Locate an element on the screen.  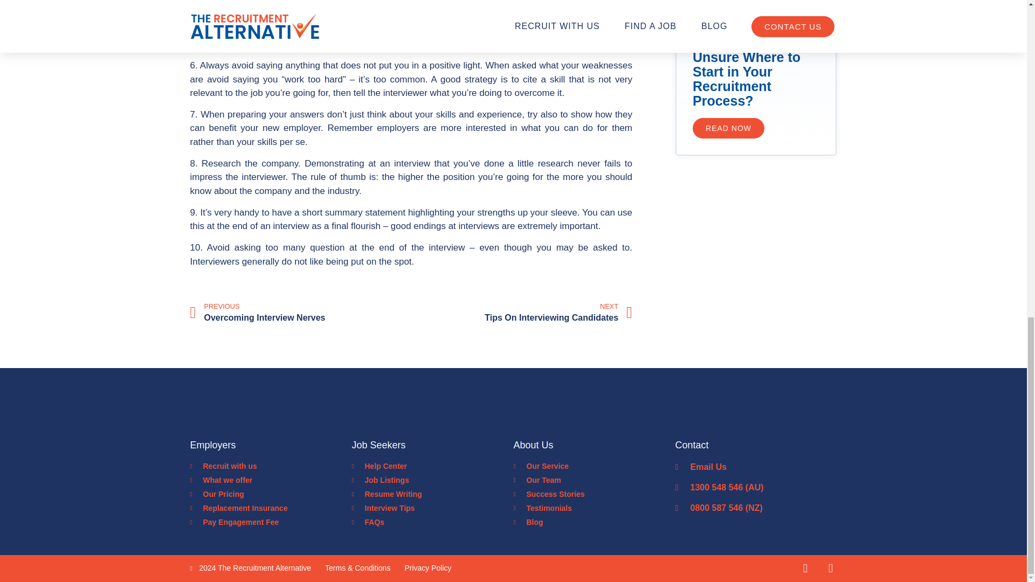
Our Pricing is located at coordinates (299, 313).